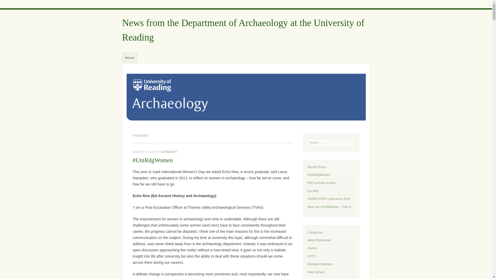 The width and height of the screenshot is (496, 279). Describe the element at coordinates (169, 152) in the screenshot. I see `KATBERRY` at that location.